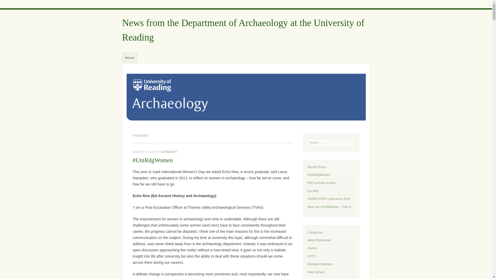 The width and height of the screenshot is (496, 279). Describe the element at coordinates (169, 152) in the screenshot. I see `KATBERRY` at that location.